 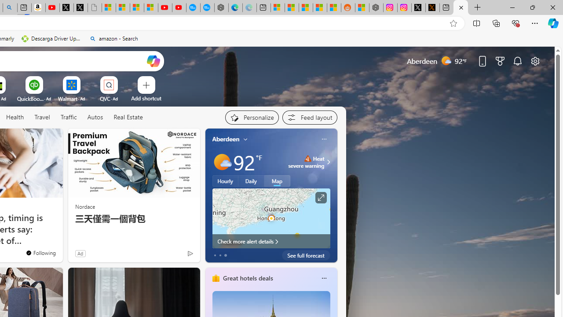 I want to click on Travel, so click(x=42, y=118).